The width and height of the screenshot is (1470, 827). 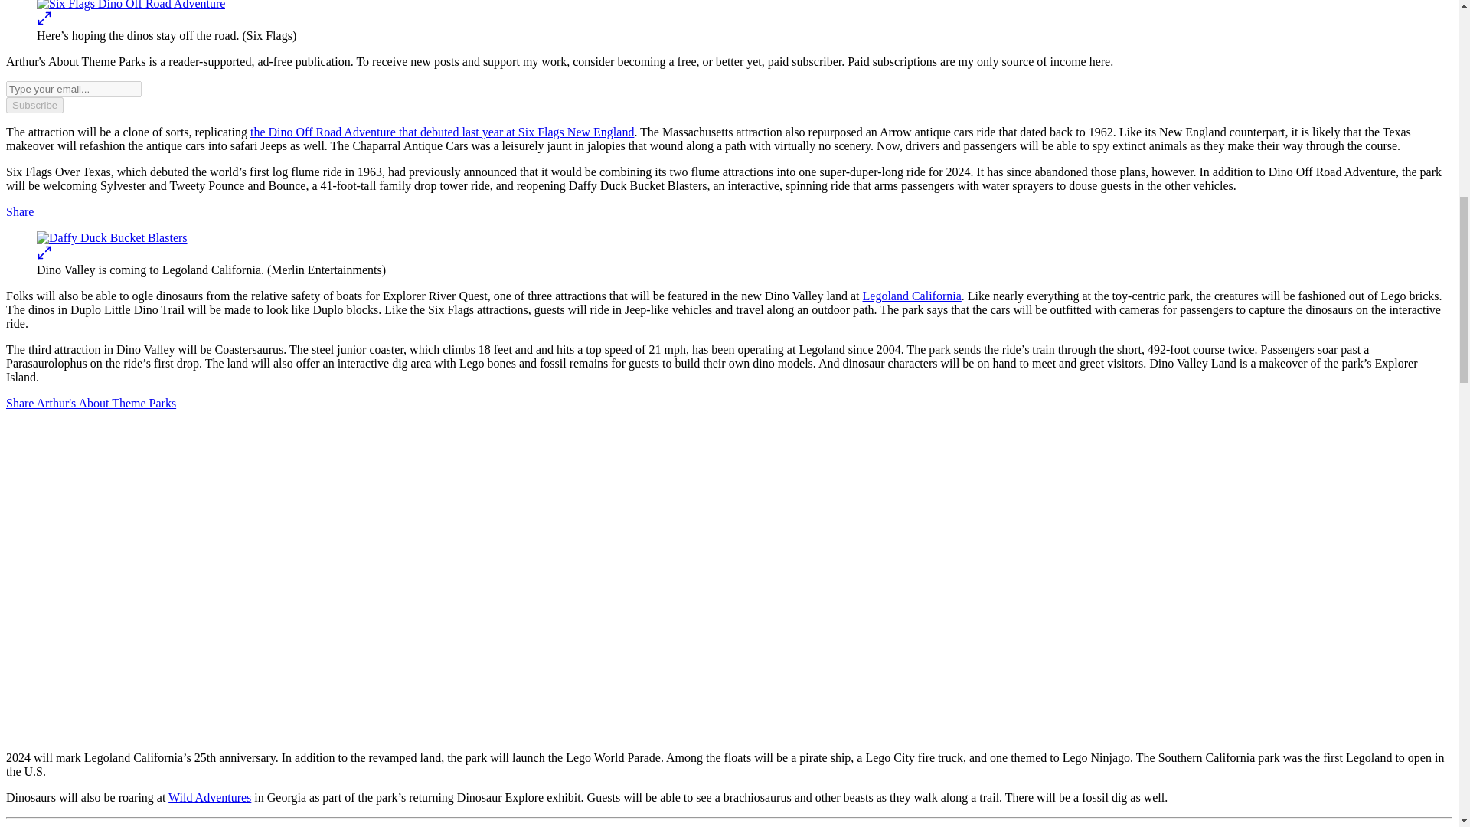 I want to click on Legoland California, so click(x=911, y=296).